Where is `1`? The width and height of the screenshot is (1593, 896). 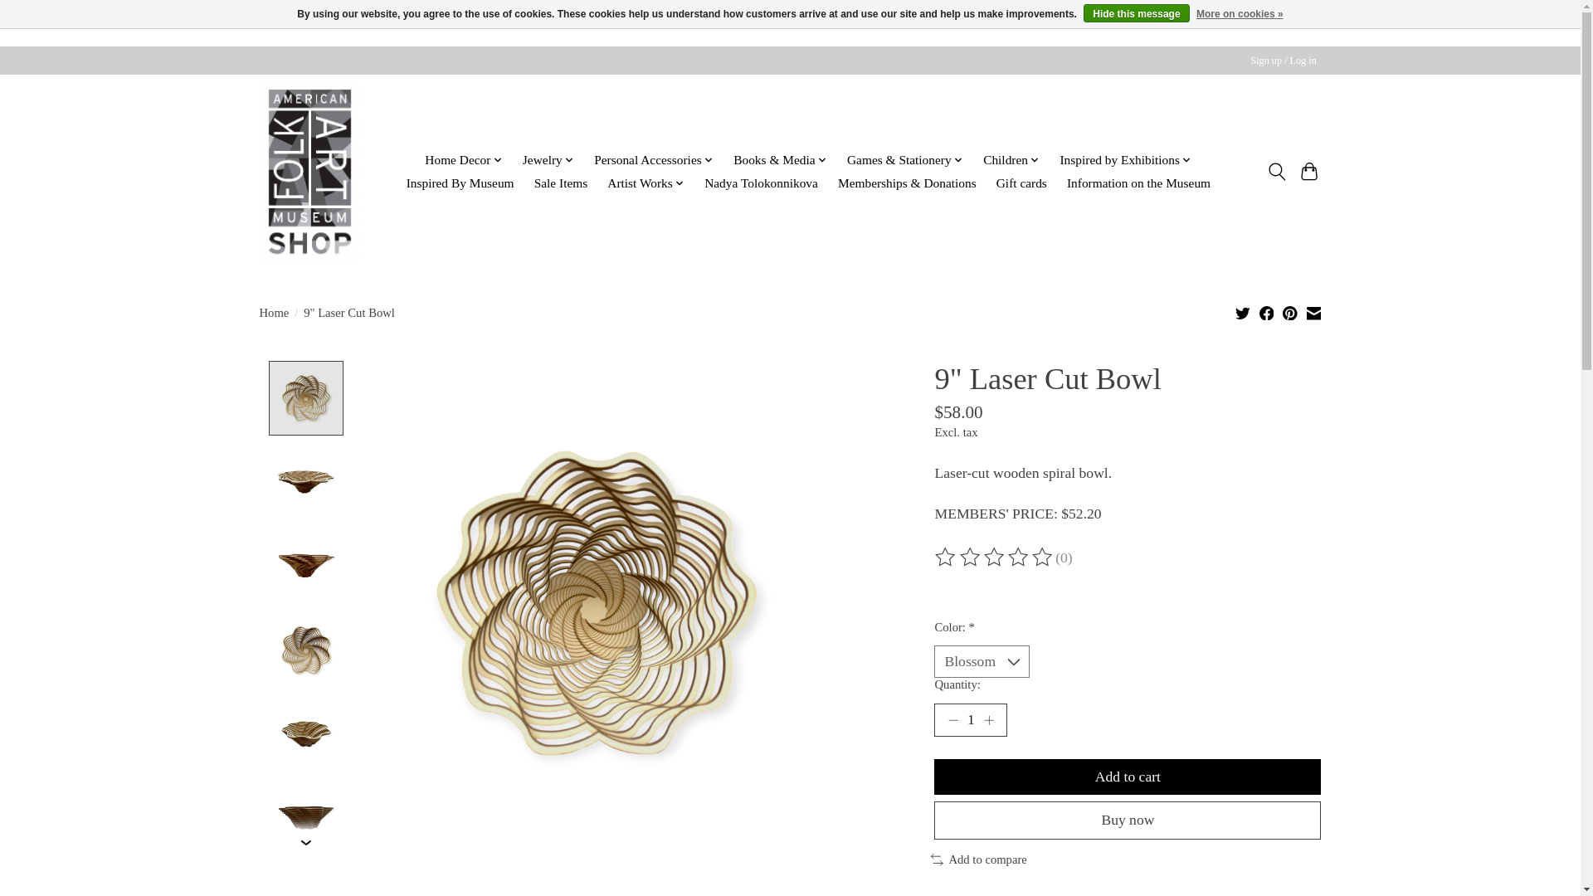 1 is located at coordinates (970, 719).